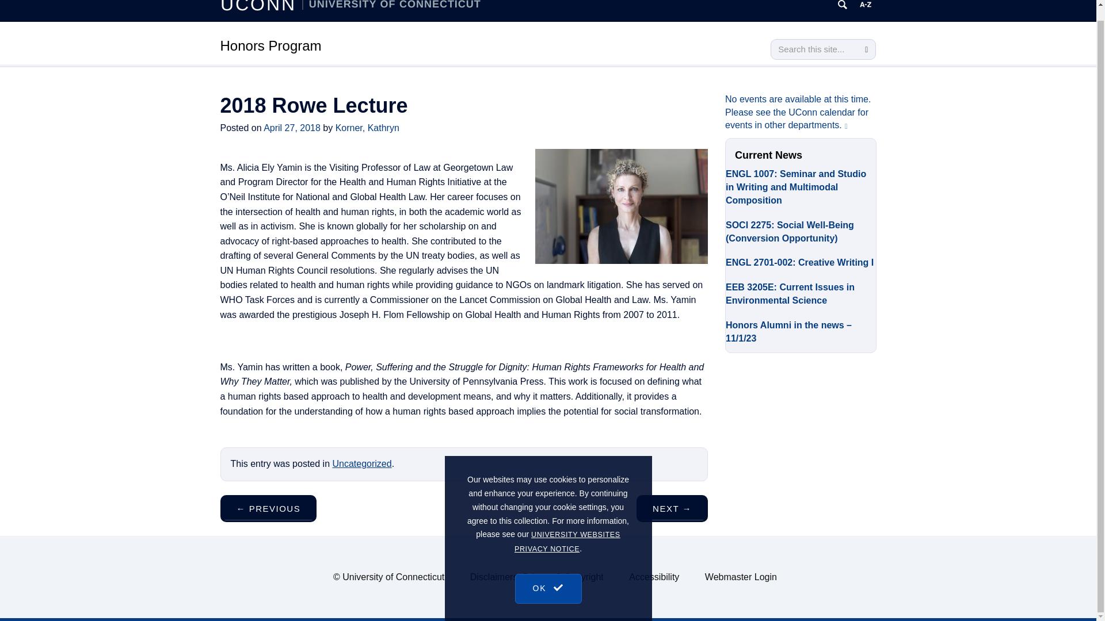  I want to click on UConn A to Z Index, so click(866, 7).